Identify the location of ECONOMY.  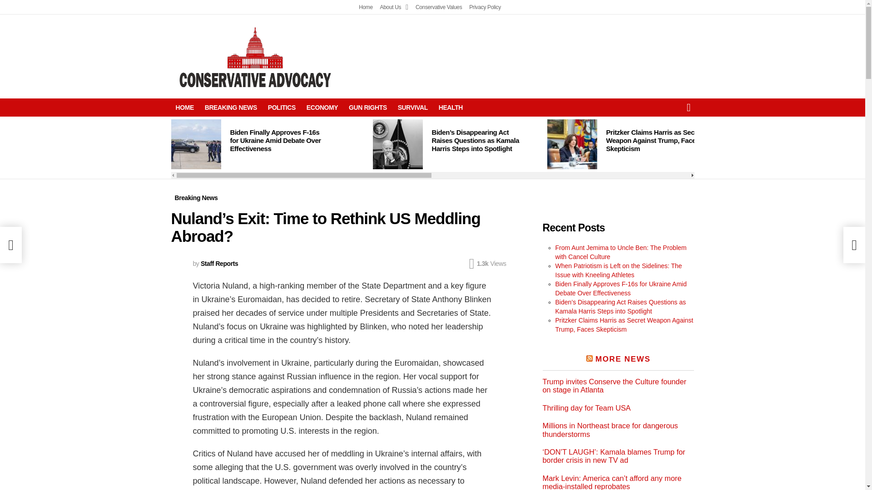
(322, 107).